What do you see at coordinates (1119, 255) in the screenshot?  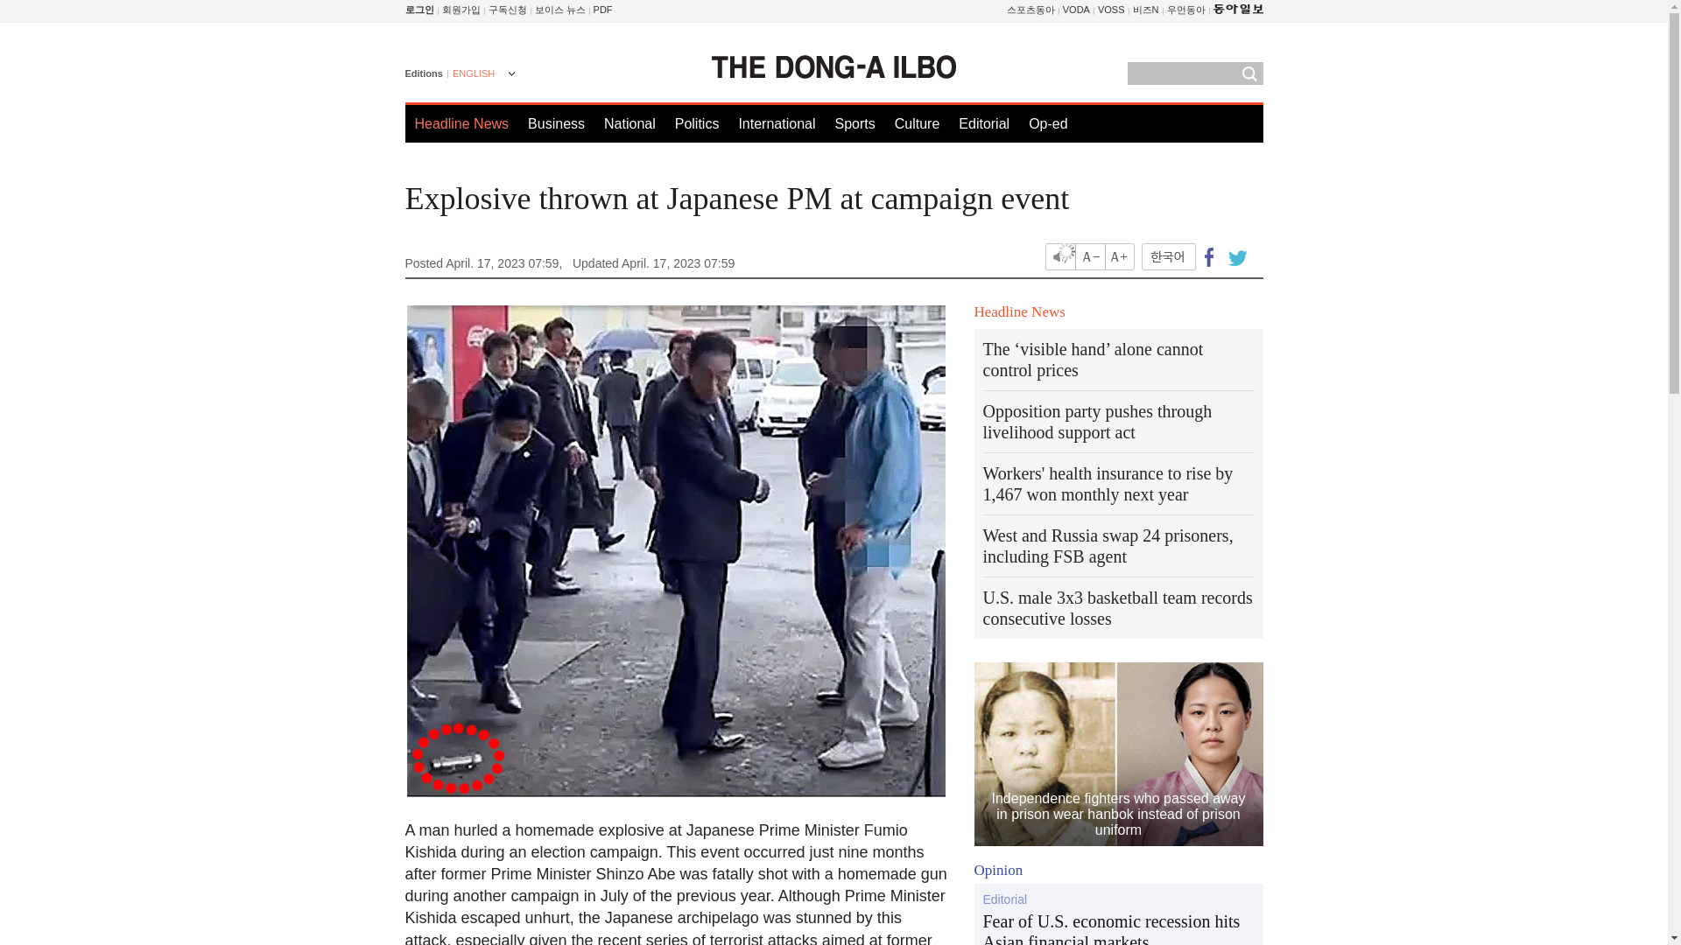 I see `Font size up` at bounding box center [1119, 255].